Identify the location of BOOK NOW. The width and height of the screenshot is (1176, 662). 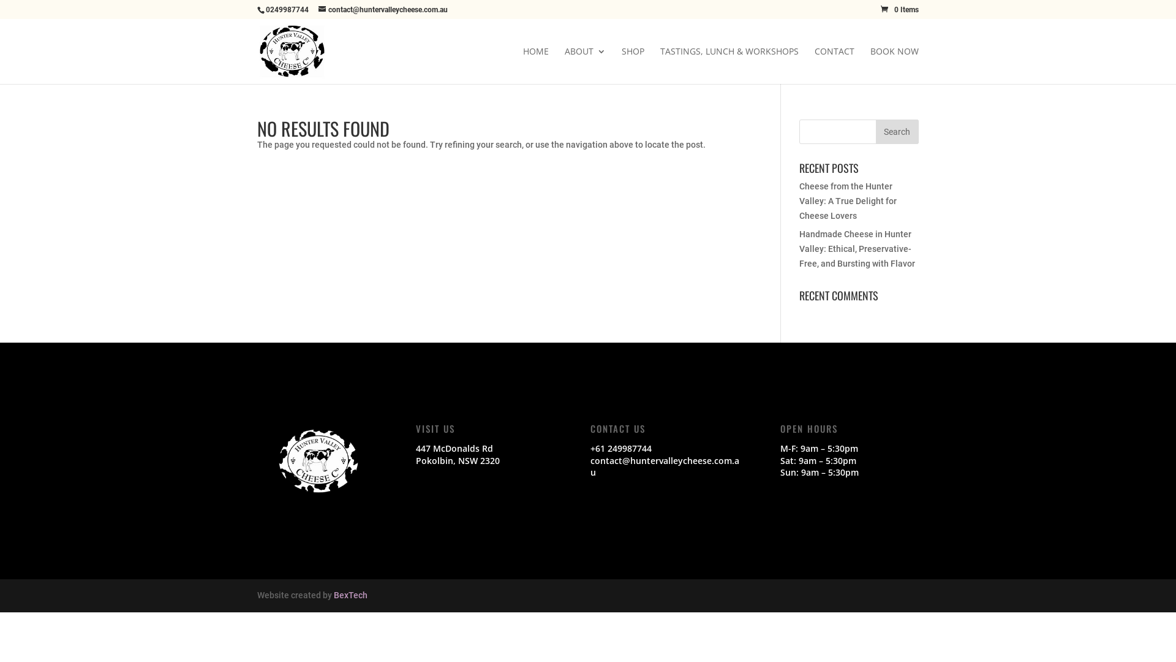
(894, 66).